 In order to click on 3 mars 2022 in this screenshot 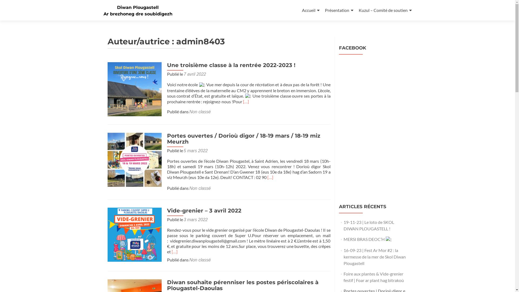, I will do `click(196, 220)`.